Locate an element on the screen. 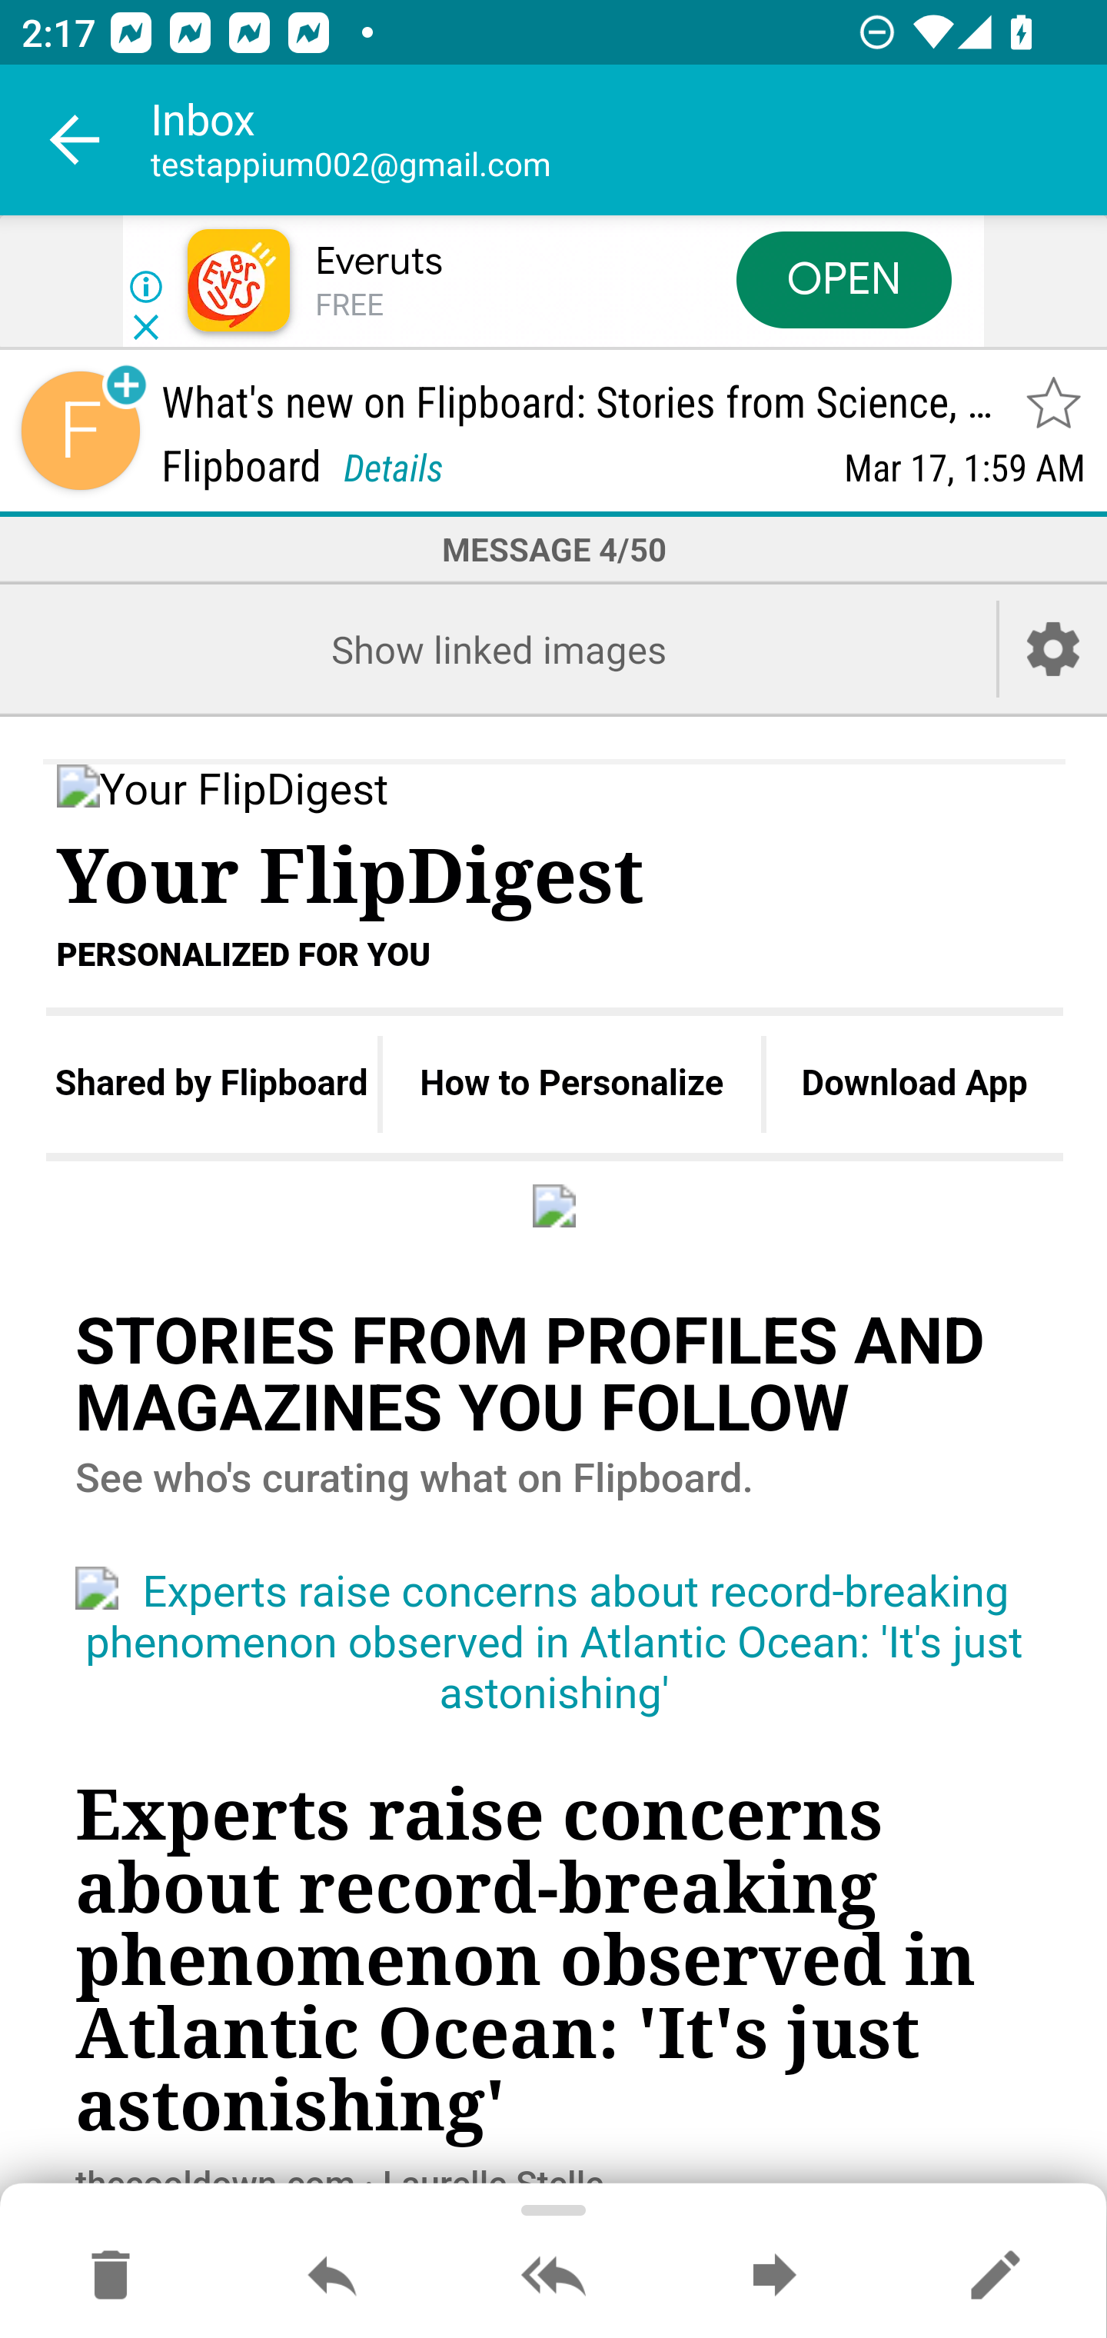  Sender contact button is located at coordinates (80, 431).